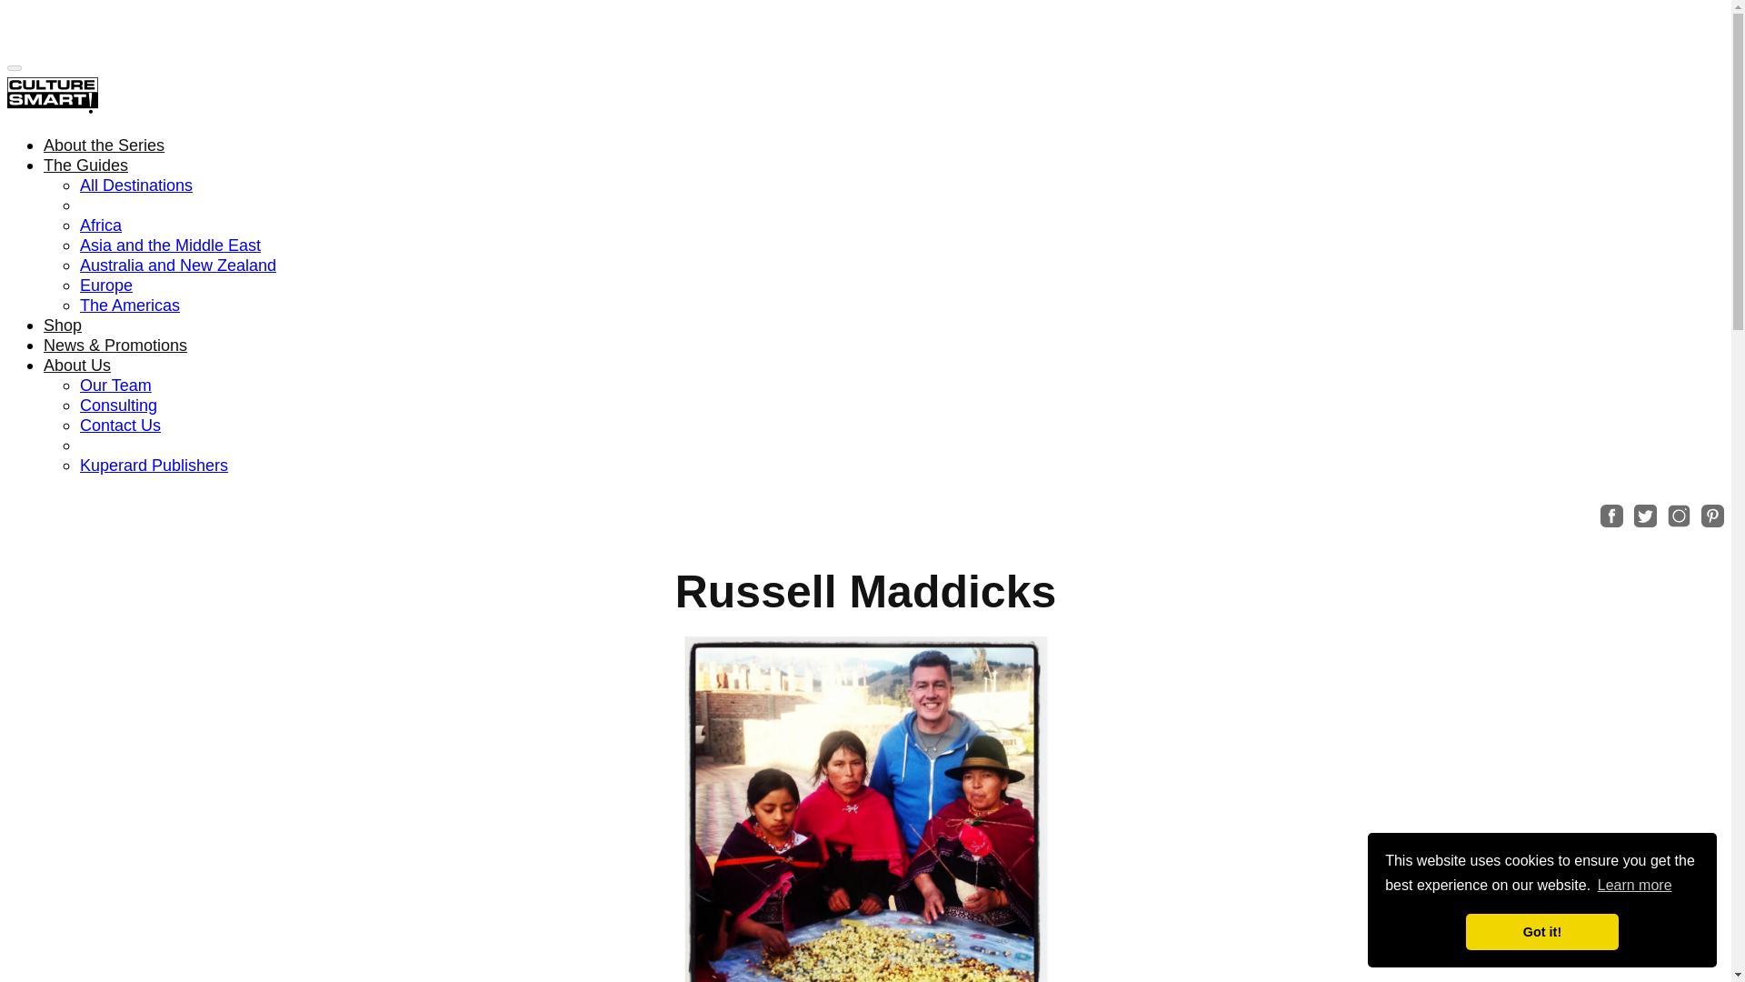 This screenshot has width=1745, height=982. Describe the element at coordinates (1610, 515) in the screenshot. I see `follow us on facebook` at that location.